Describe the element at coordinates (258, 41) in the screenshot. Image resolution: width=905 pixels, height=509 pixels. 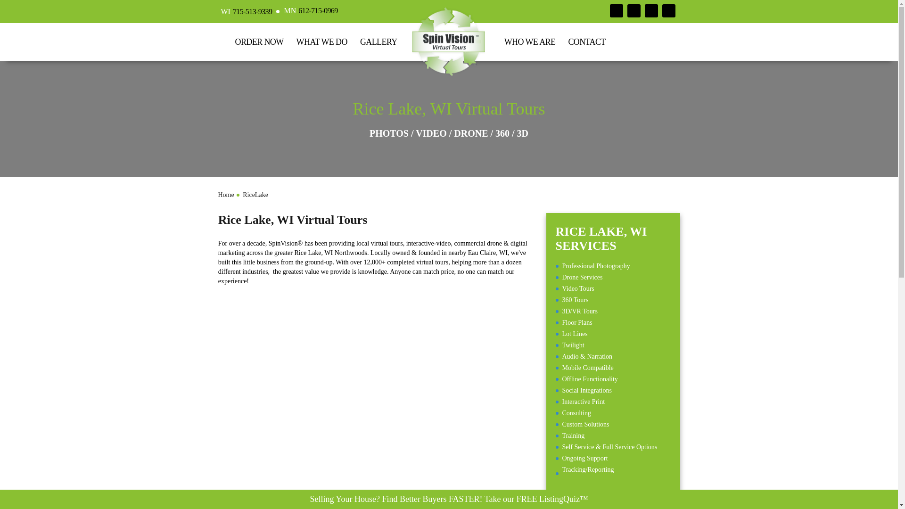
I see `ORDER NOW` at that location.